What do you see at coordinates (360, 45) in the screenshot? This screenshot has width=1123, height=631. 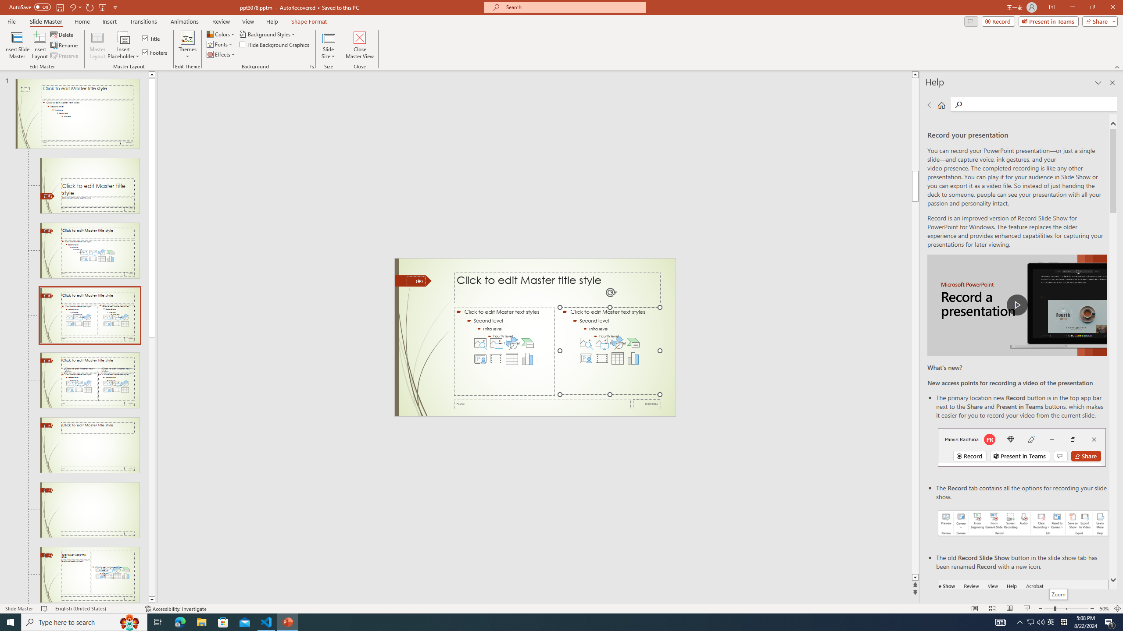 I see `Close Master View` at bounding box center [360, 45].